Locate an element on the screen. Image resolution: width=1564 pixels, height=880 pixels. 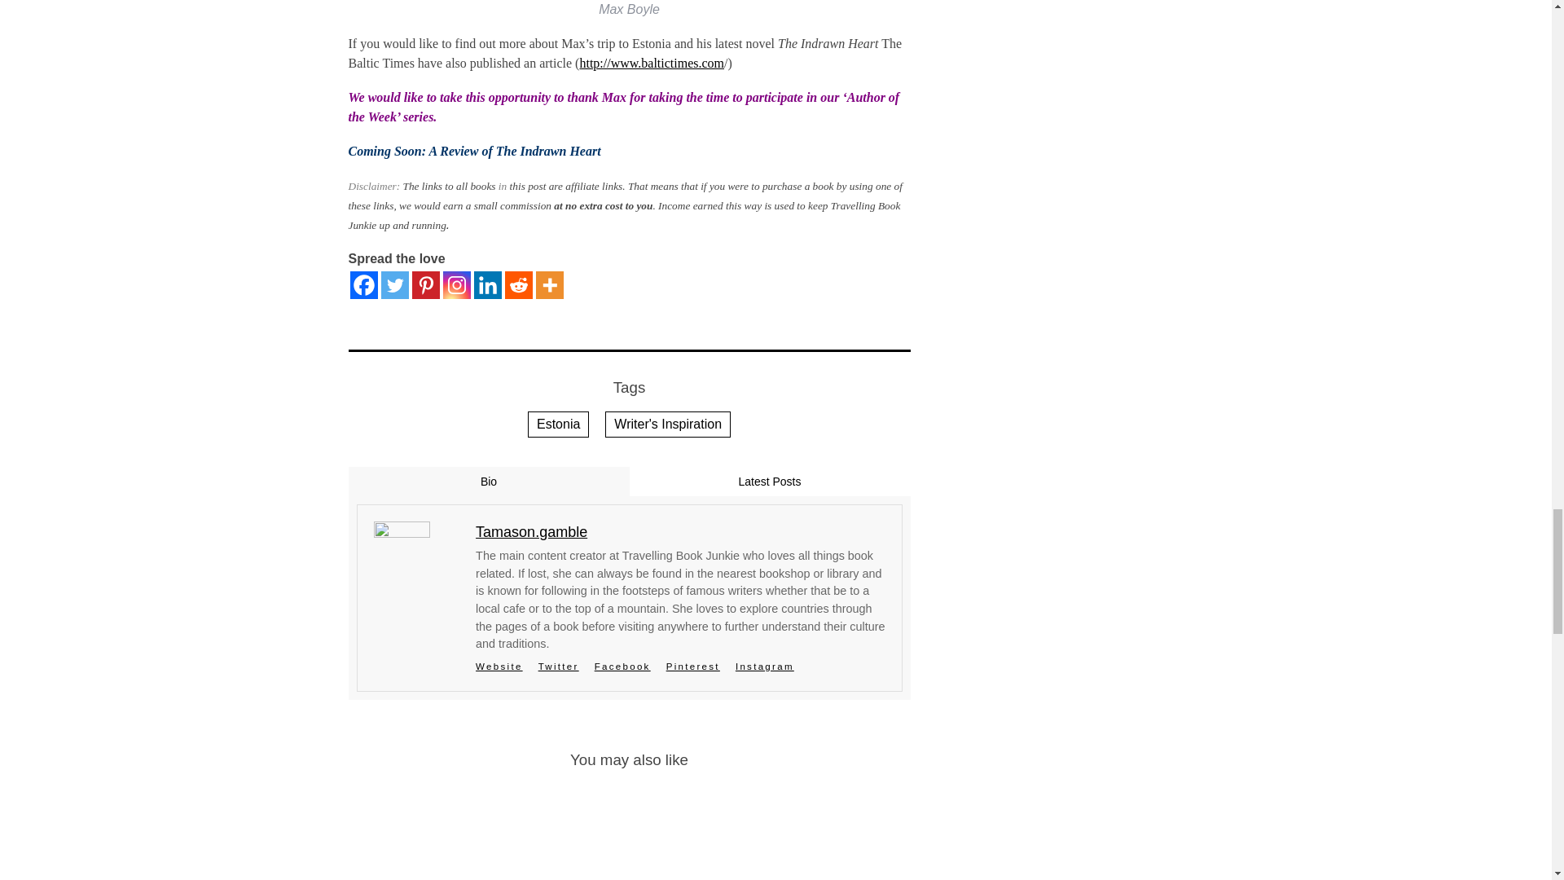
Facebook is located at coordinates (364, 285).